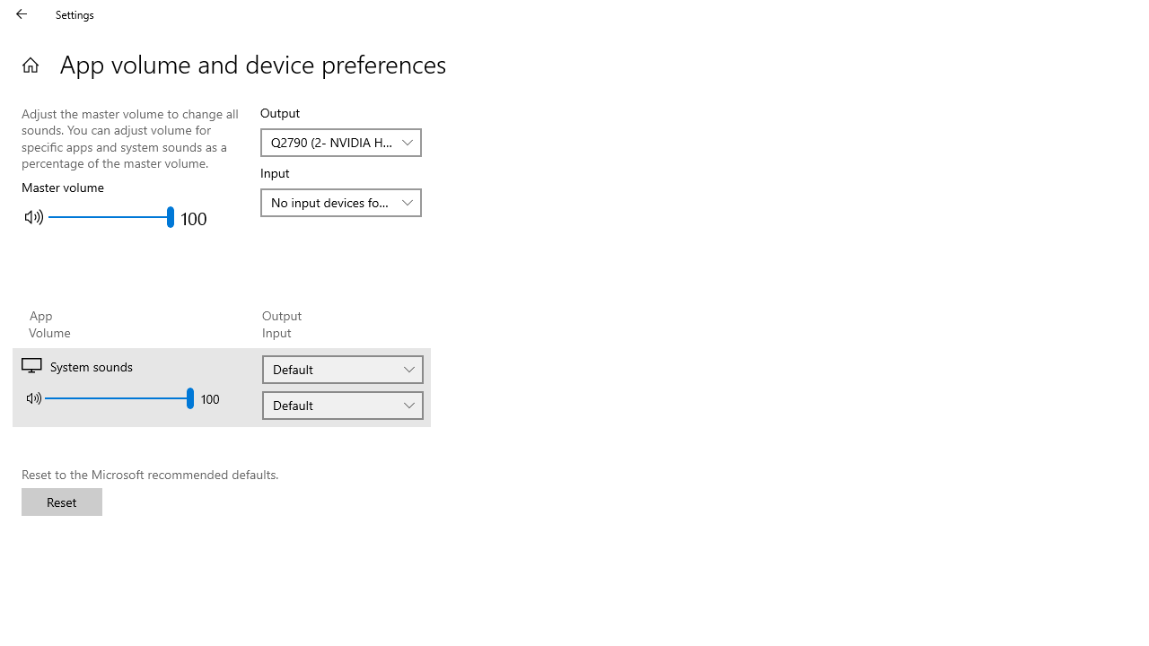 The height and width of the screenshot is (646, 1149). I want to click on Adjust the master output volume, so click(111, 217).